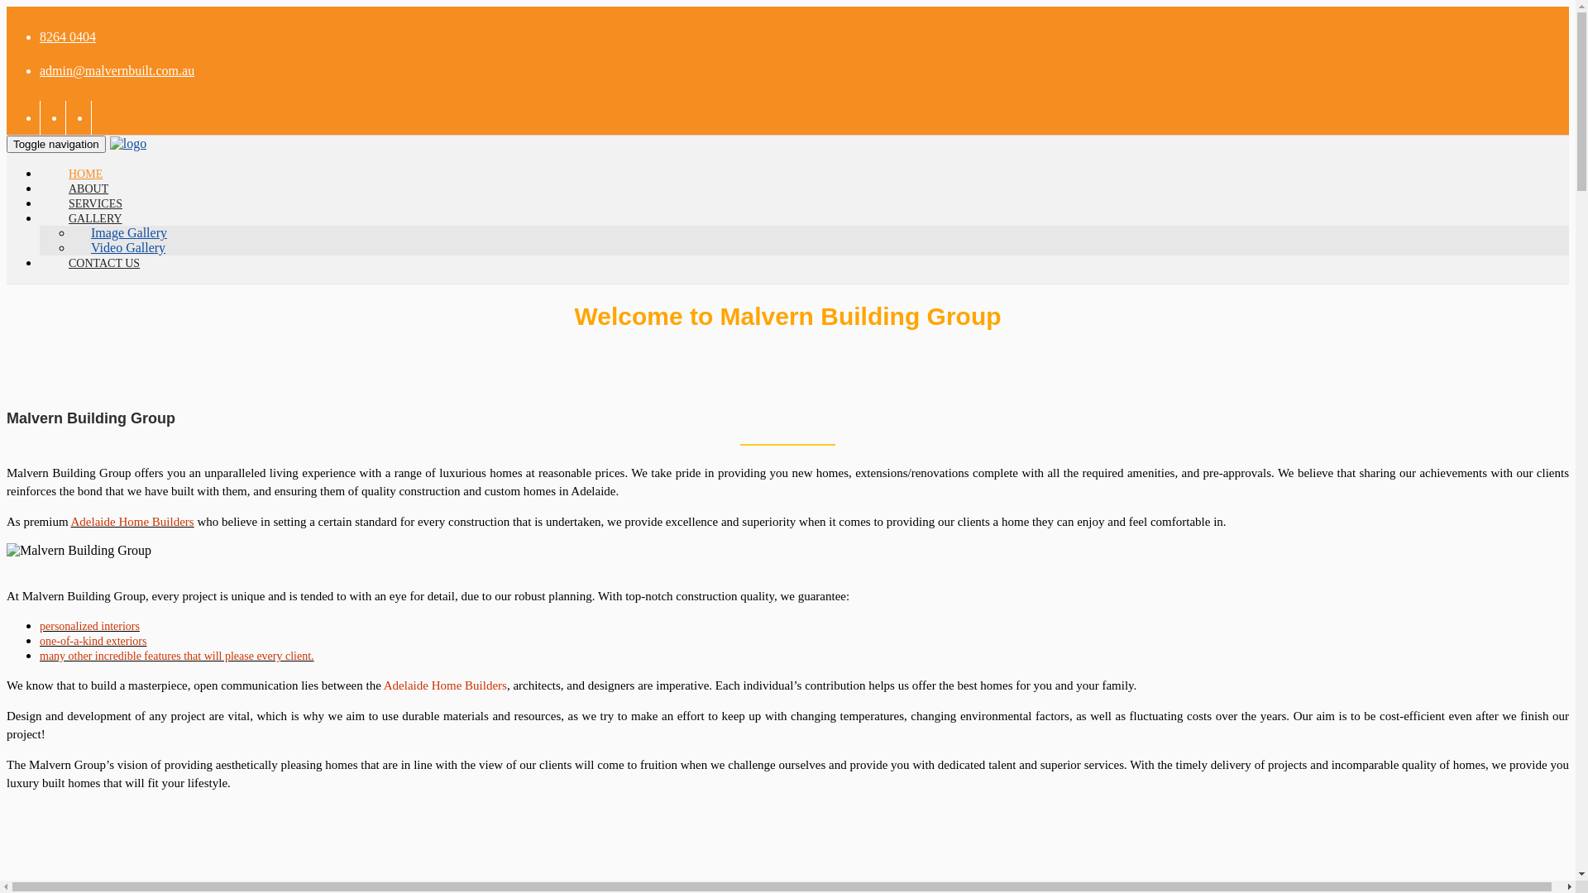 The width and height of the screenshot is (1588, 893). I want to click on Video Gallery, so click(128, 248).